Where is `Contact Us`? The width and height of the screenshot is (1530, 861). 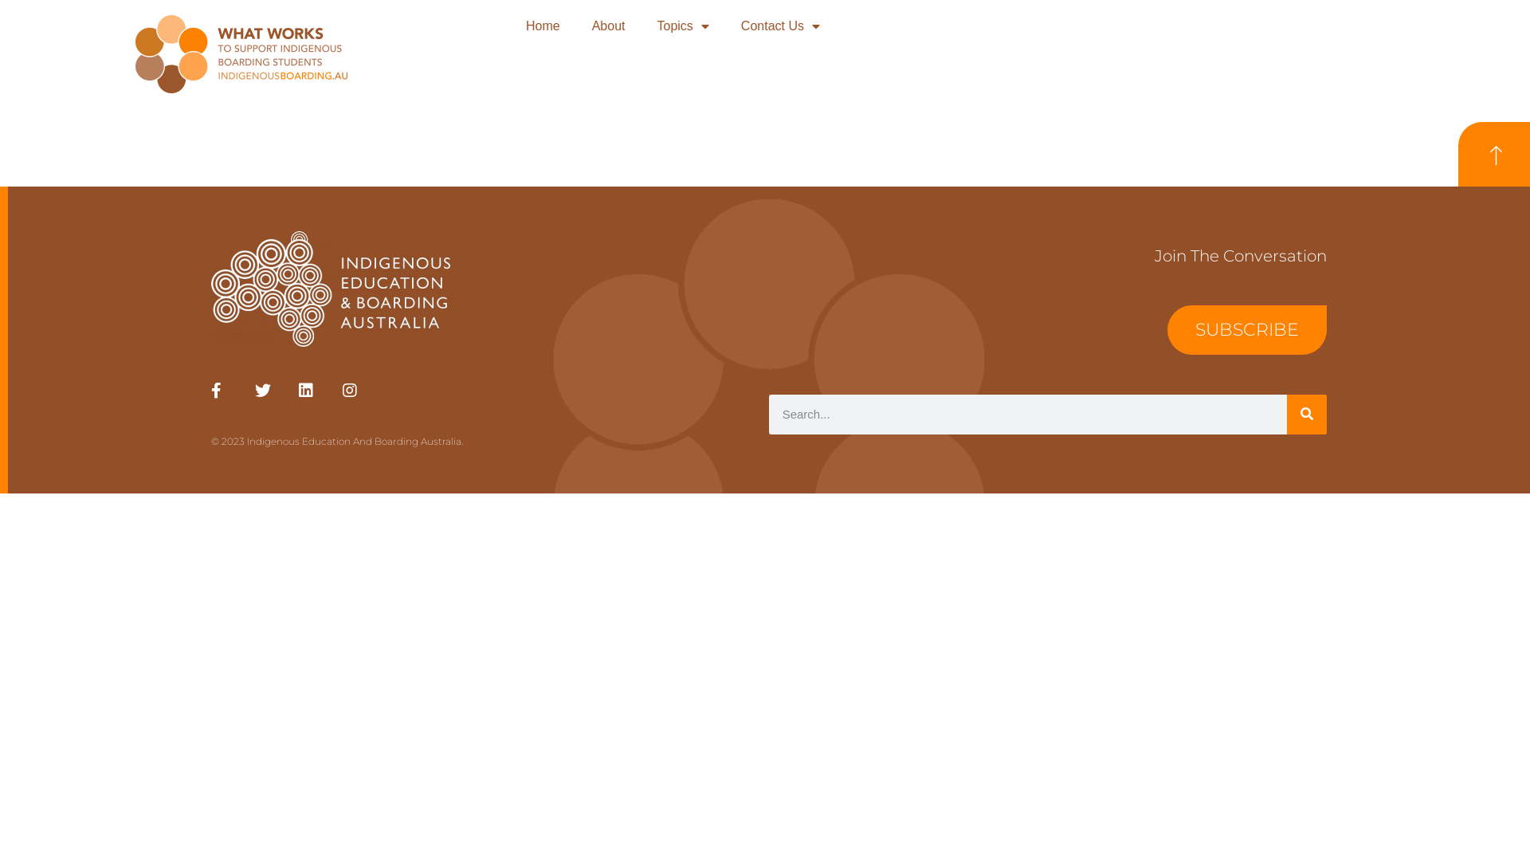 Contact Us is located at coordinates (781, 26).